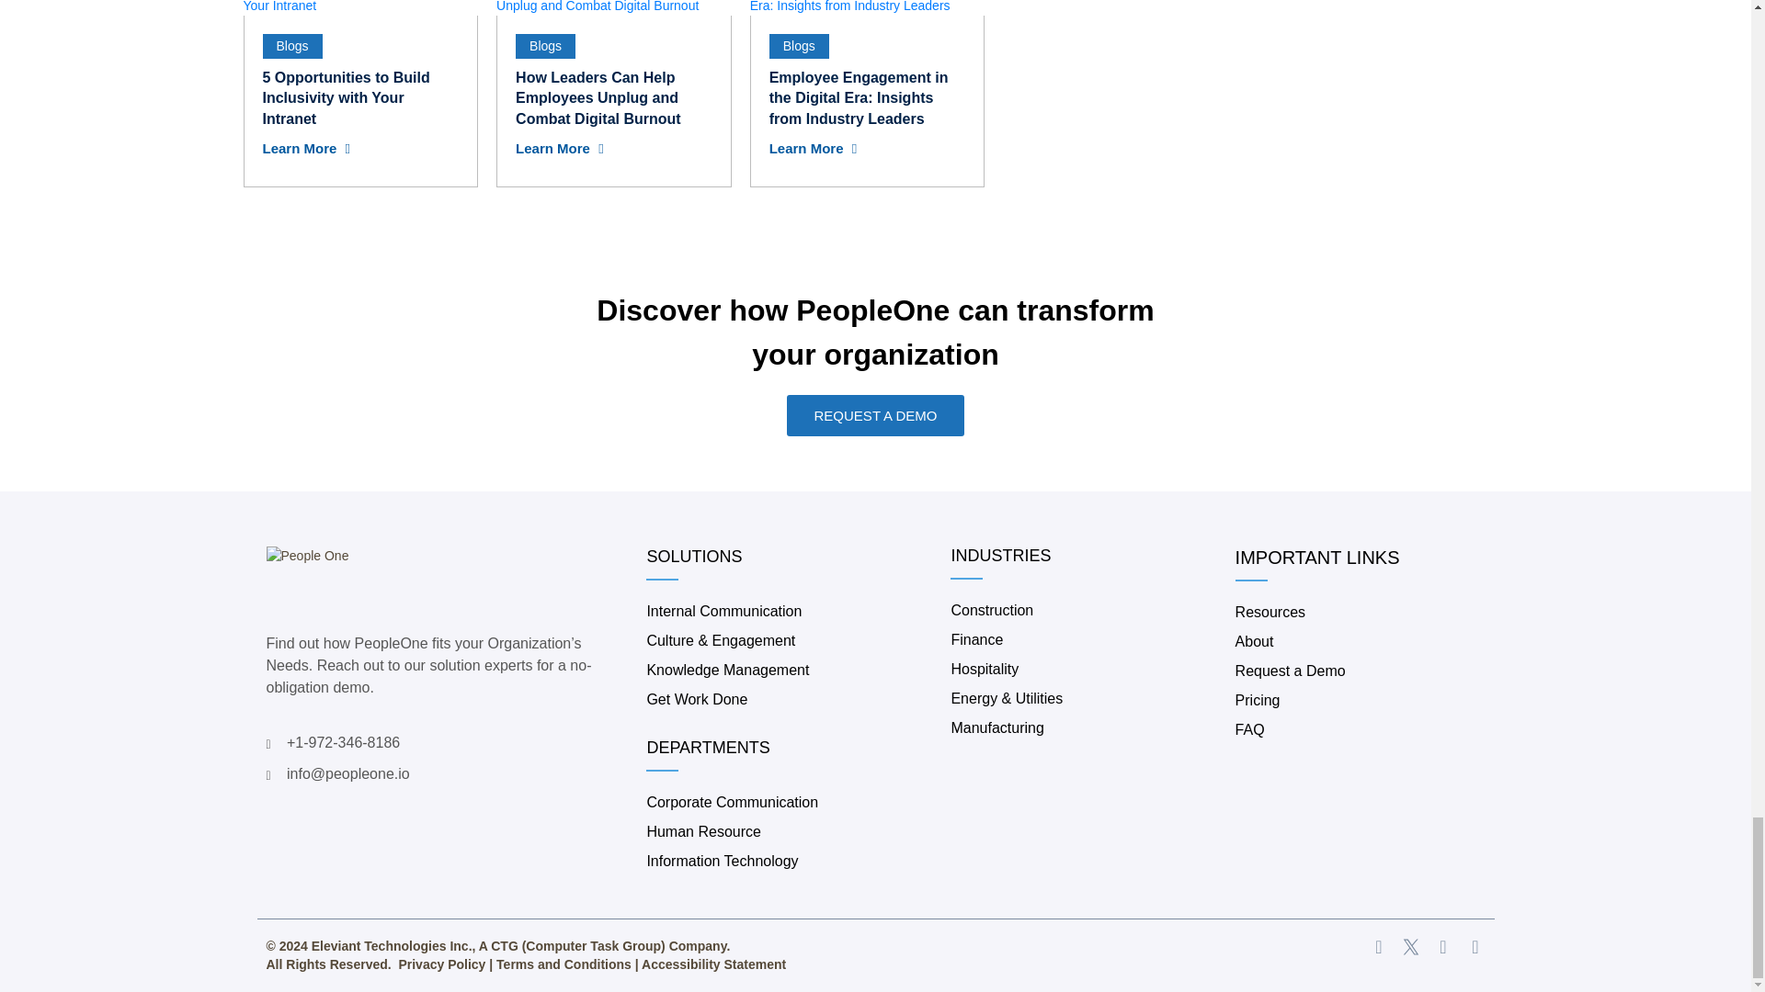 The width and height of the screenshot is (1765, 992). I want to click on 5 Opportunities to Build Inclusivity with Your Intranet, so click(347, 97).